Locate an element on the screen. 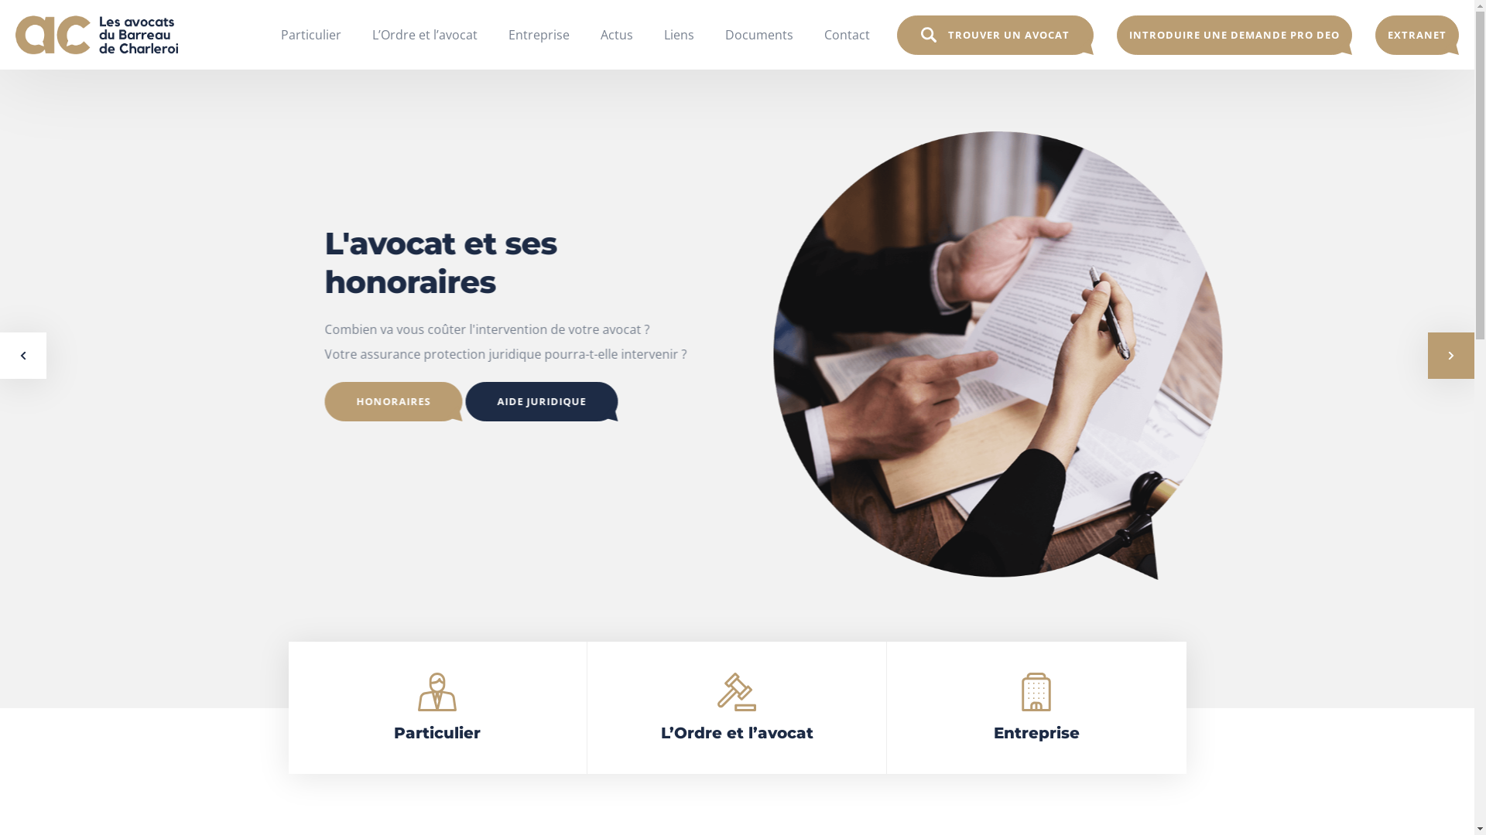 The height and width of the screenshot is (835, 1486). Particulier is located at coordinates (438, 708).